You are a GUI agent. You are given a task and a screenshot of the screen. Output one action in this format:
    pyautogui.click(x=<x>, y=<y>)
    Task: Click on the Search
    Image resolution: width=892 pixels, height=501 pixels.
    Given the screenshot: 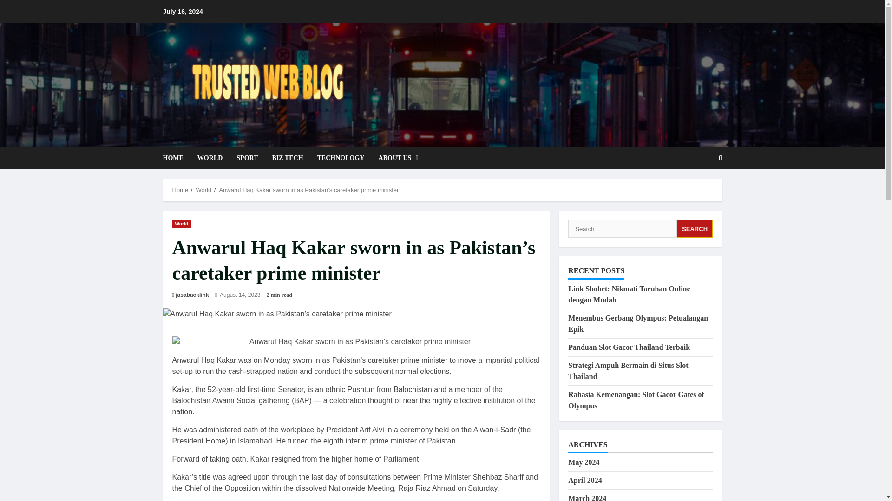 What is the action you would take?
    pyautogui.click(x=695, y=228)
    